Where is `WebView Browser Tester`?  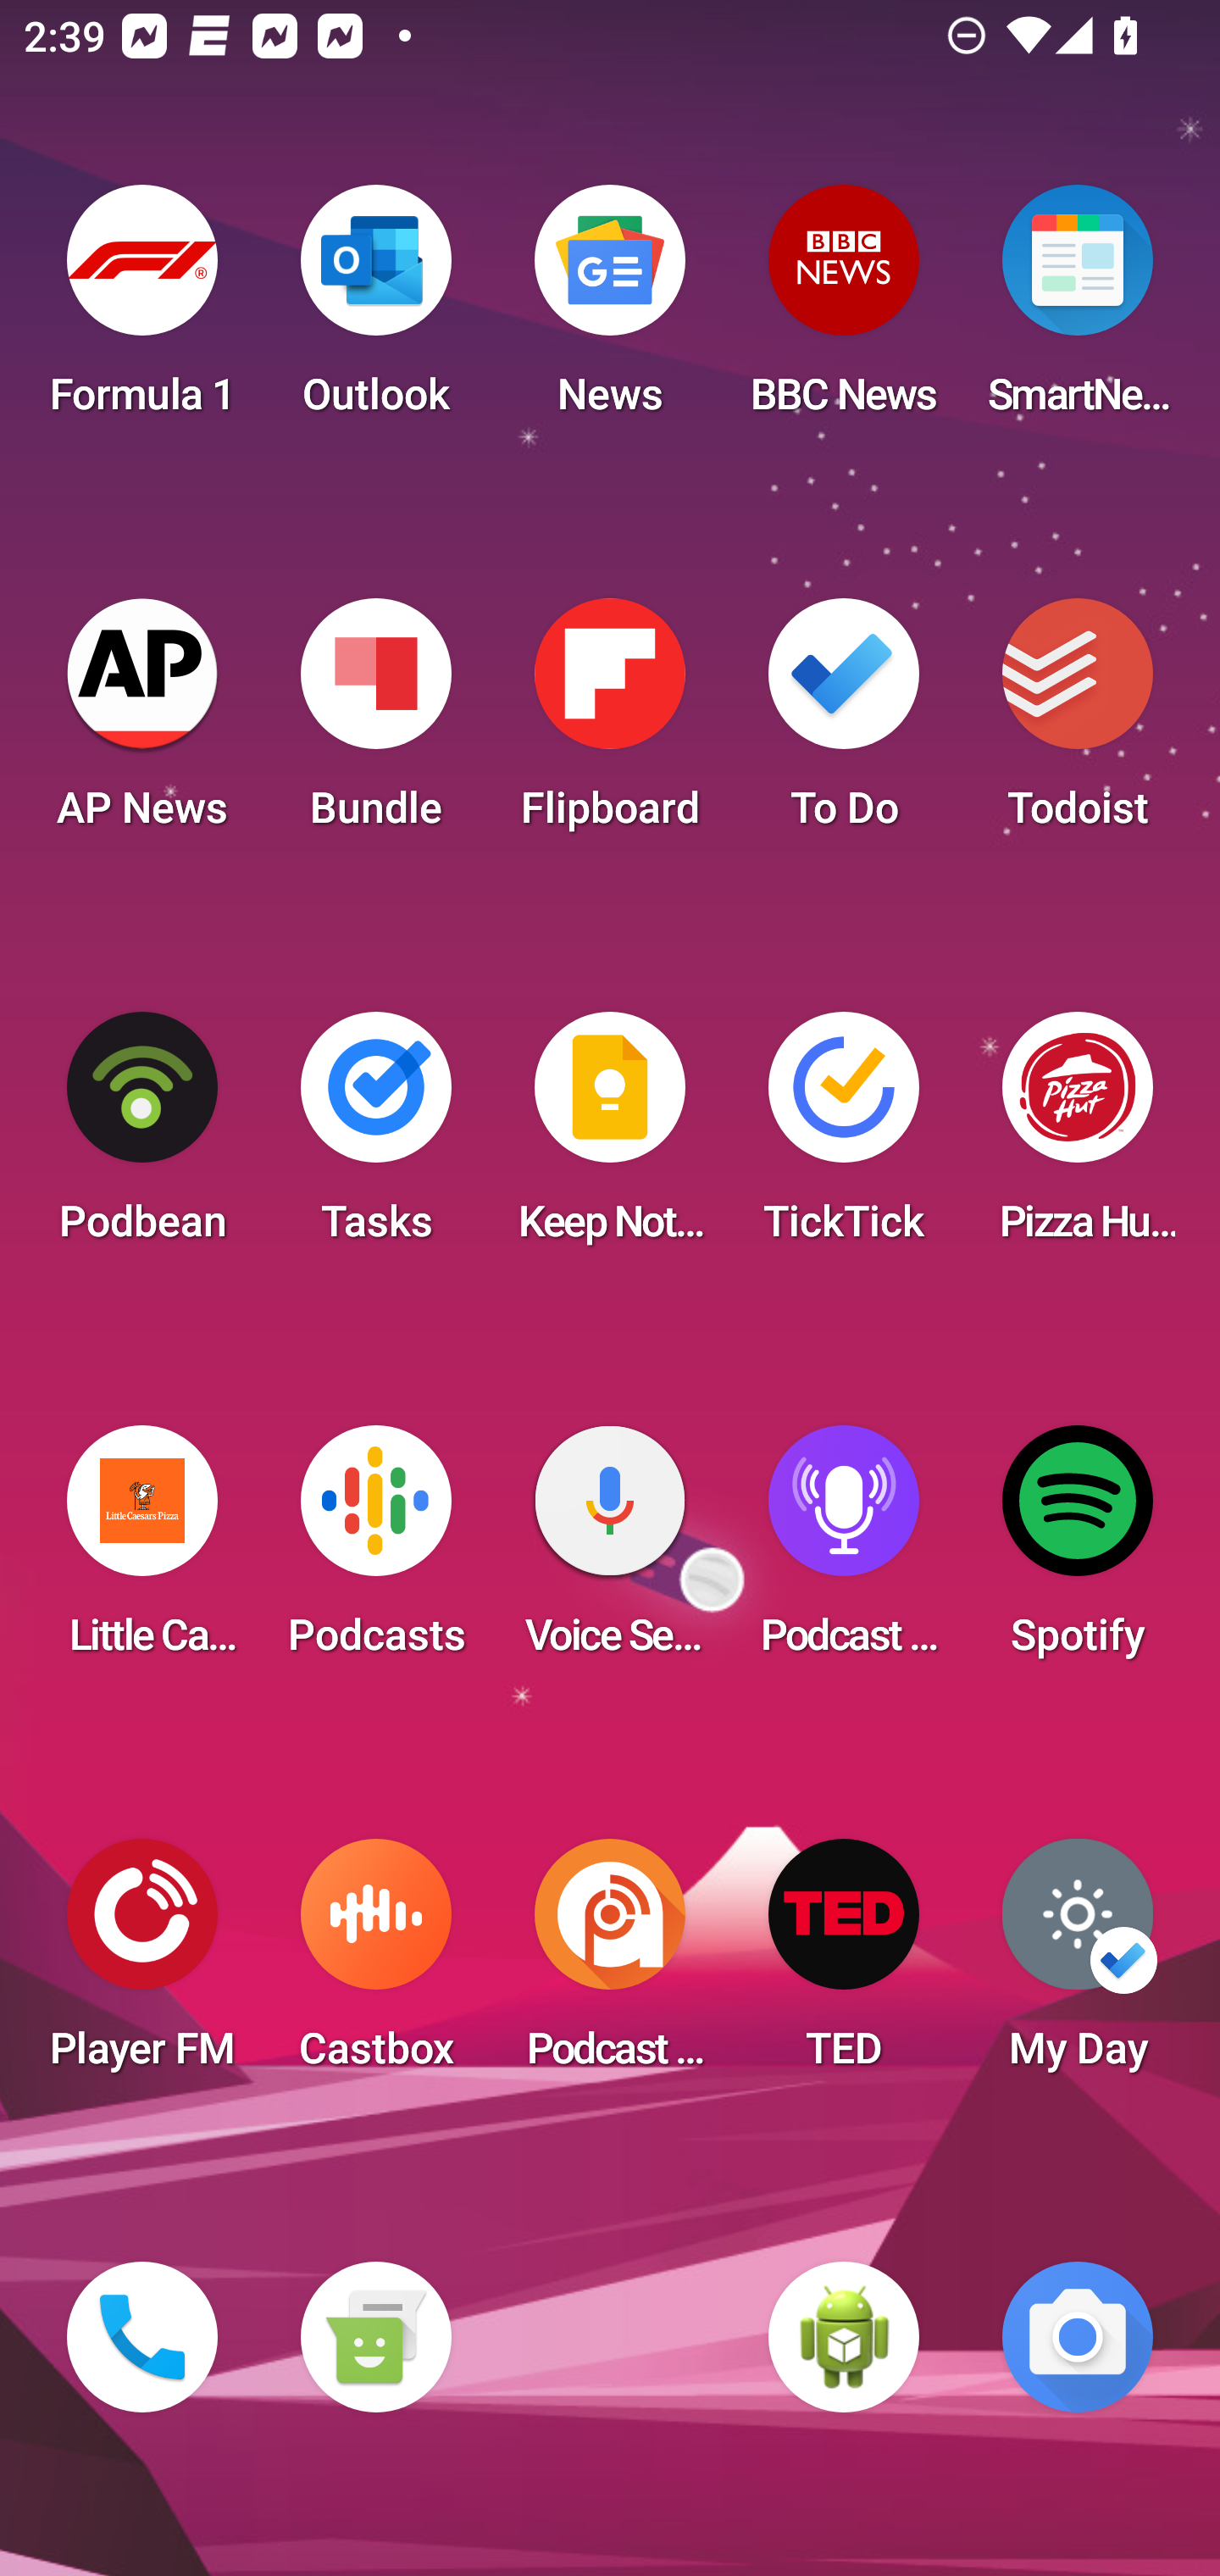
WebView Browser Tester is located at coordinates (844, 2337).